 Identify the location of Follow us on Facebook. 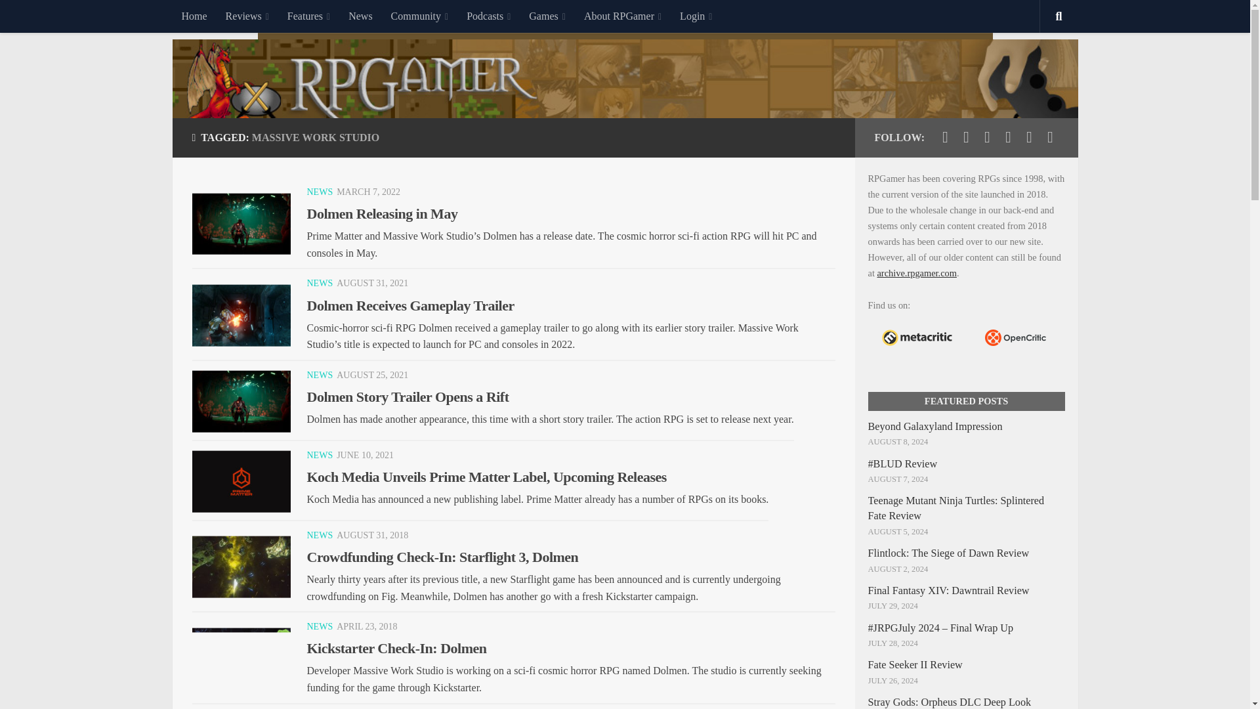
(966, 137).